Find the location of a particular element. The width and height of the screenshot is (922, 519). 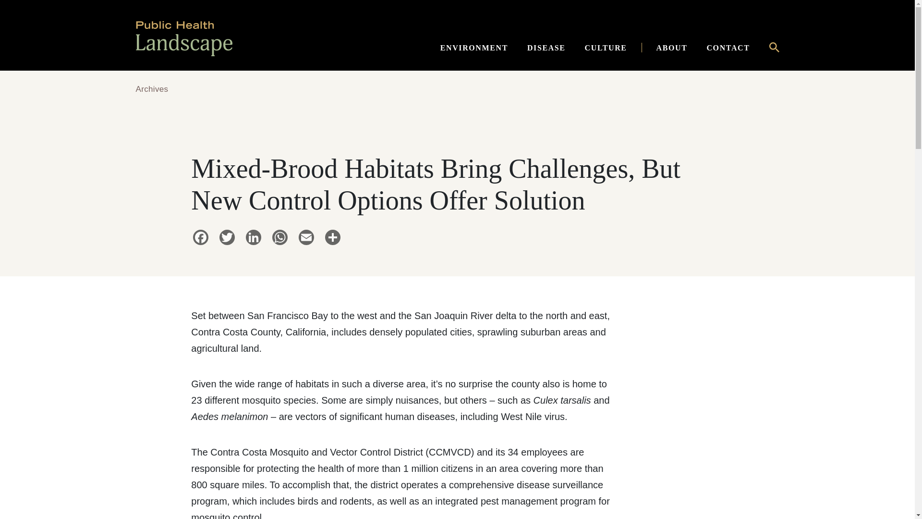

WhatsApp is located at coordinates (279, 238).